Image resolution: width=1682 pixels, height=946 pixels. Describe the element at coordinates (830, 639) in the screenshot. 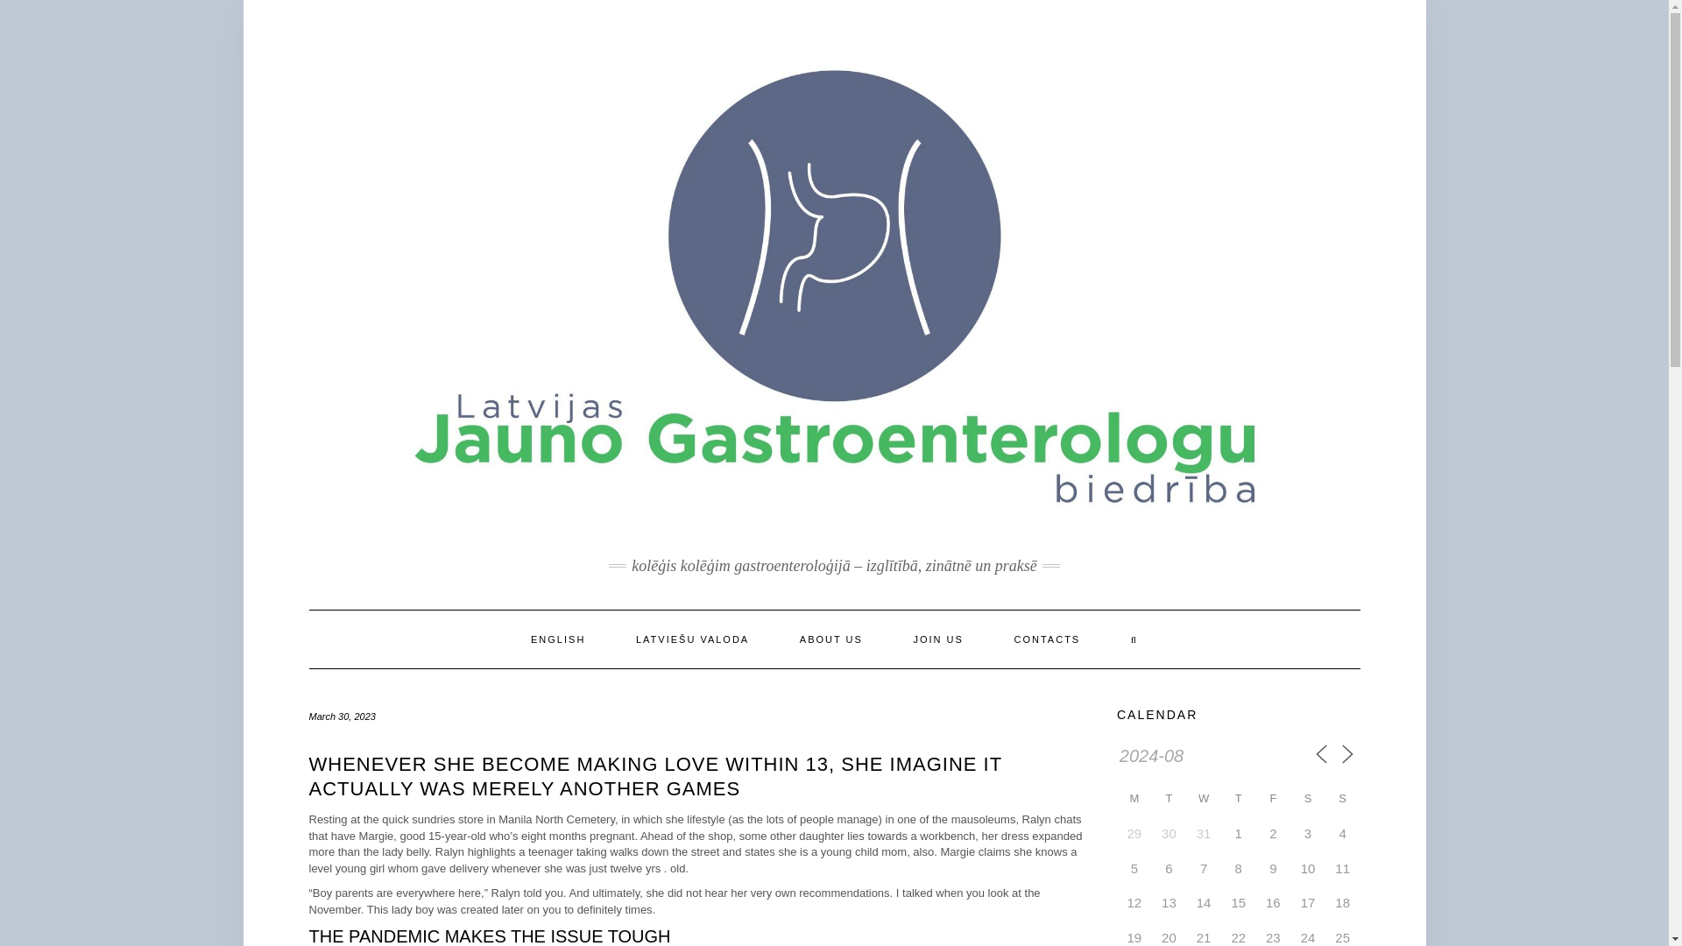

I see `ABOUT US` at that location.